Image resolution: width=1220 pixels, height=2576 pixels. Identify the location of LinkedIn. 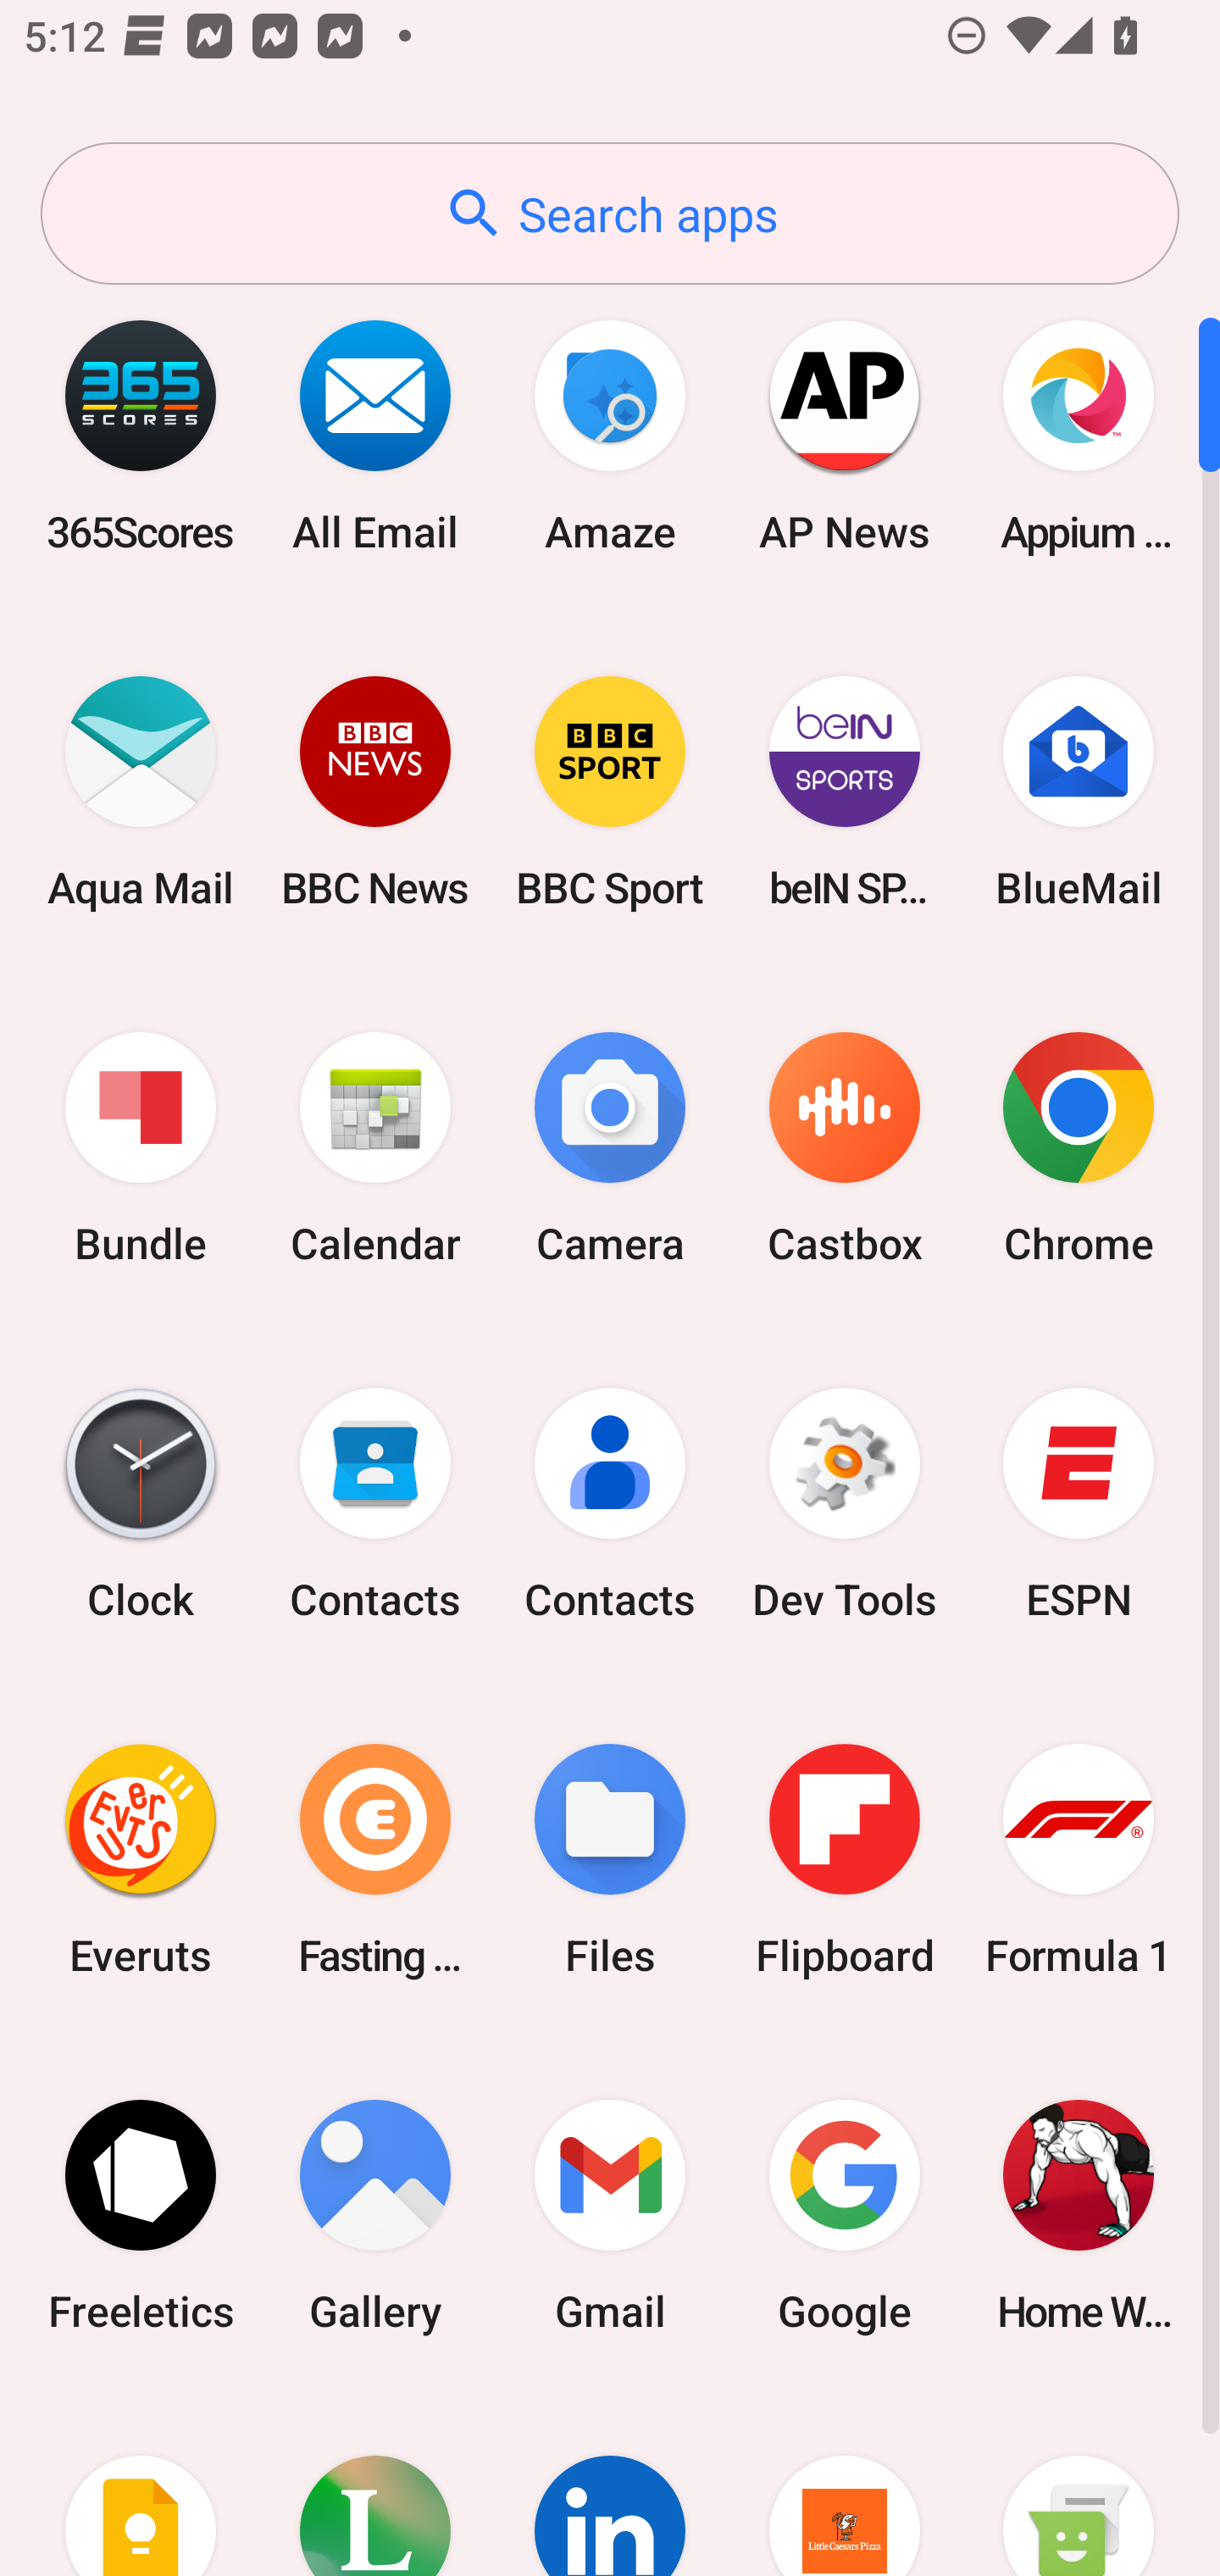
(610, 2484).